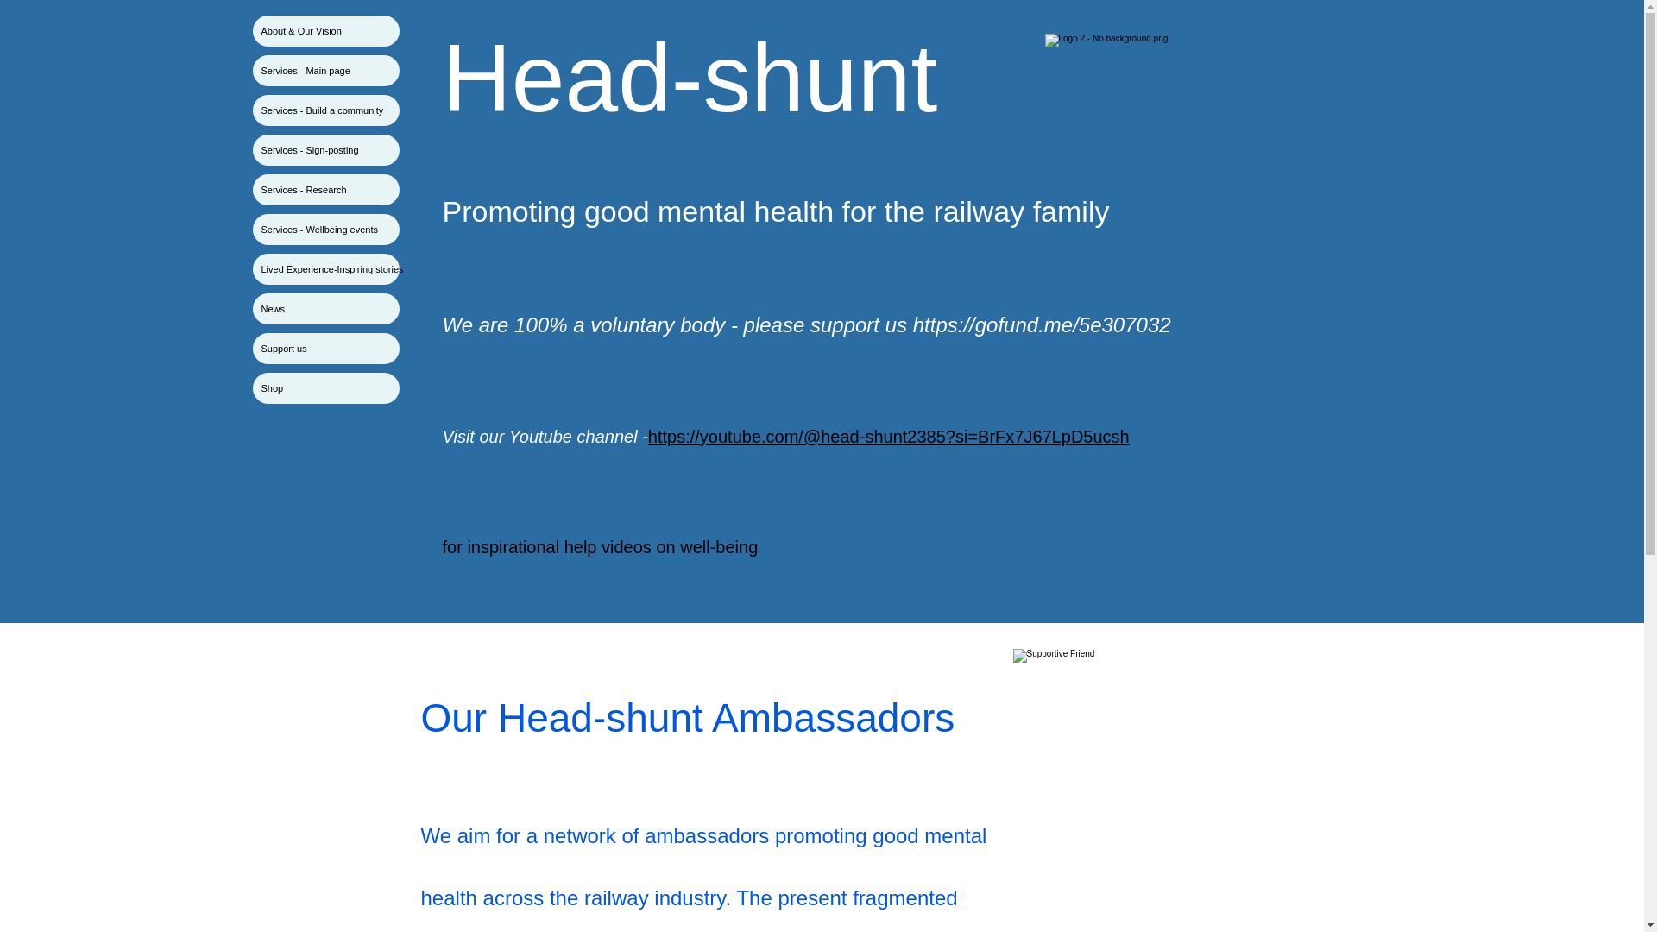 The width and height of the screenshot is (1657, 932). What do you see at coordinates (1113, 98) in the screenshot?
I see `Screenshot 2022-01-19 3.09.05 PM.png` at bounding box center [1113, 98].